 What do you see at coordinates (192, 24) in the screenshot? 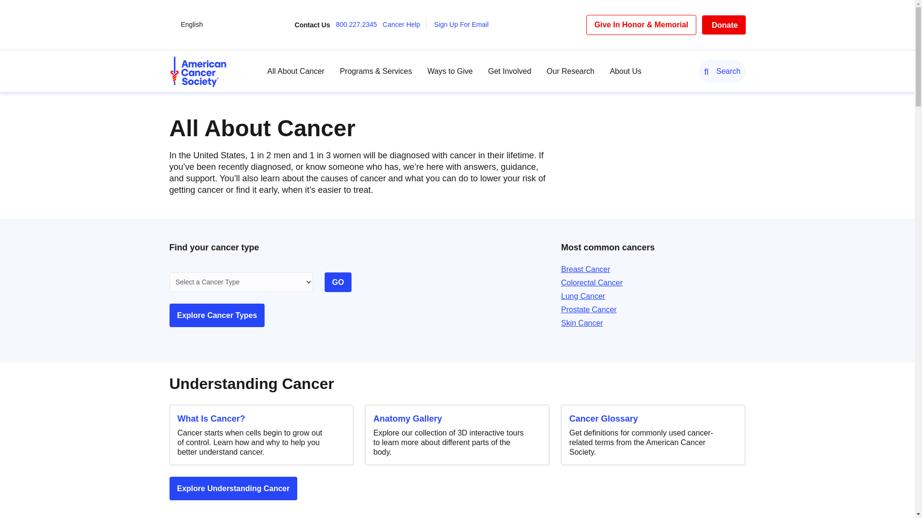
I see `English` at bounding box center [192, 24].